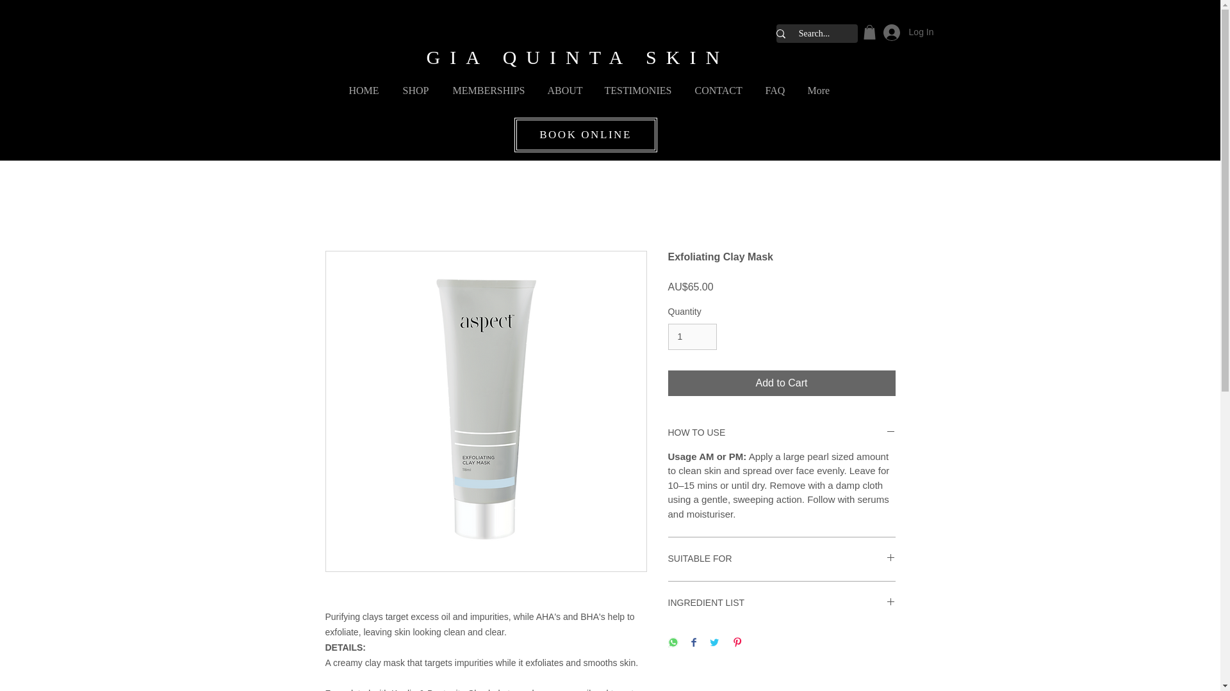 The image size is (1230, 691). Describe the element at coordinates (364, 84) in the screenshot. I see `HOME` at that location.